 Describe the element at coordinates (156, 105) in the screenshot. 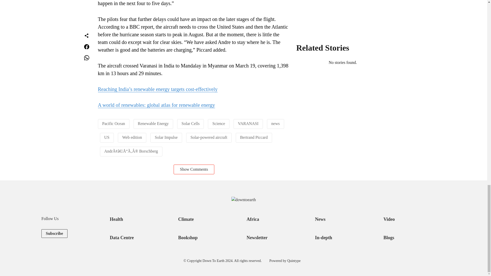

I see `A world of renewables: global atlas for renewable energy` at that location.